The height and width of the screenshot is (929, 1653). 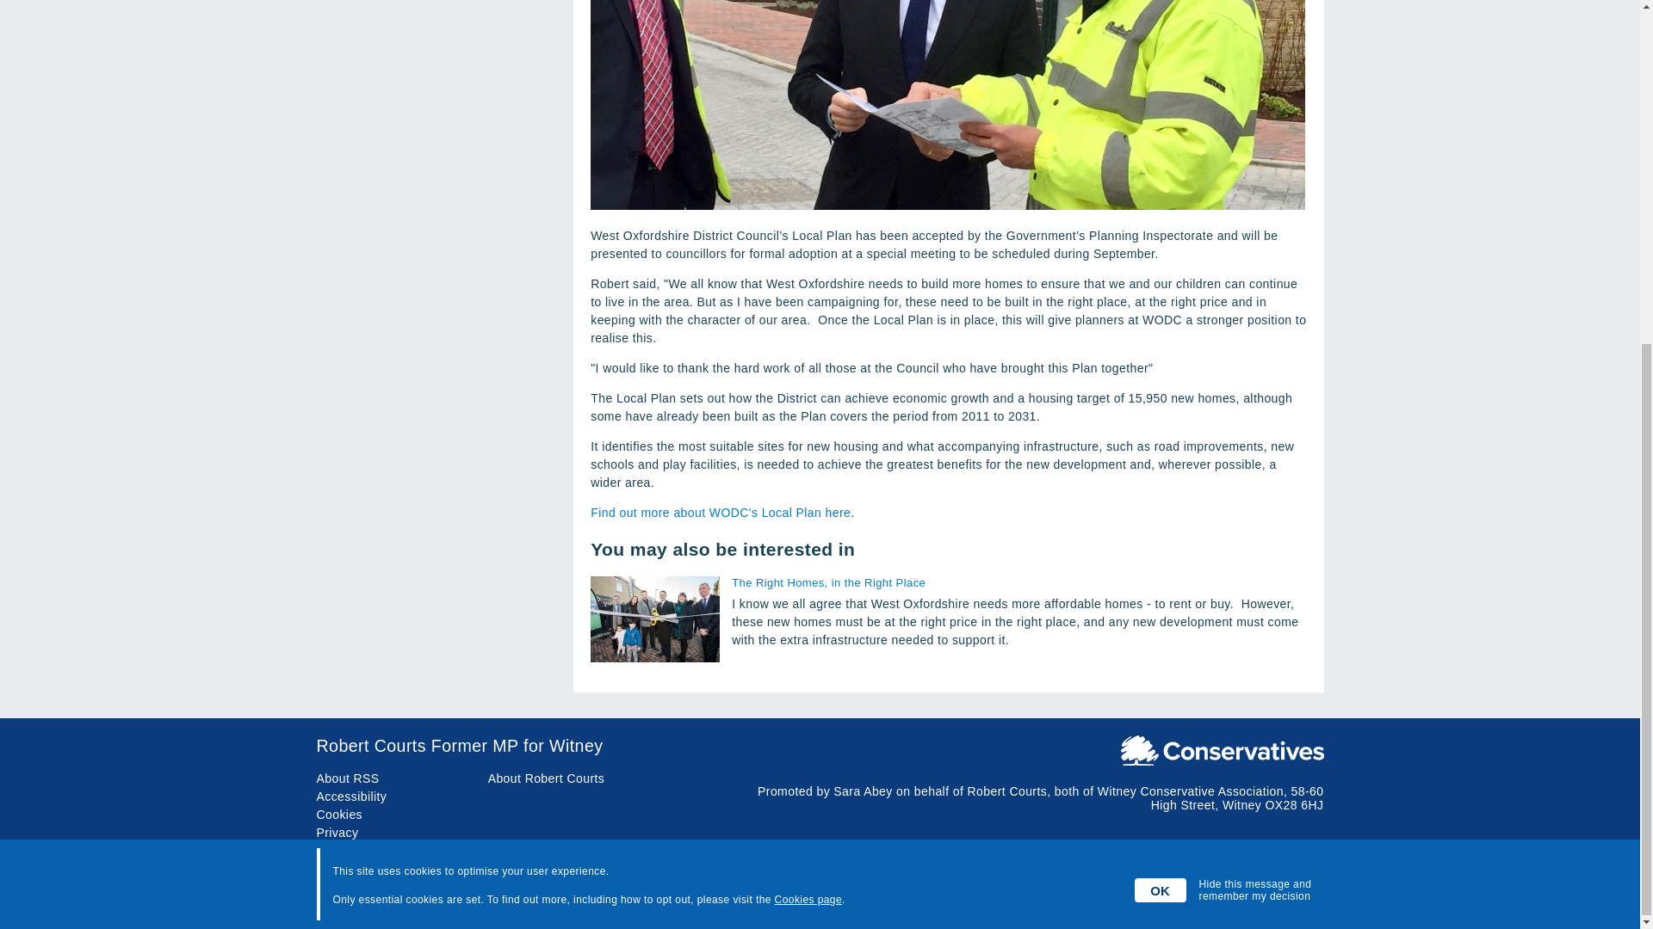 What do you see at coordinates (546, 778) in the screenshot?
I see `About Robert Courts` at bounding box center [546, 778].